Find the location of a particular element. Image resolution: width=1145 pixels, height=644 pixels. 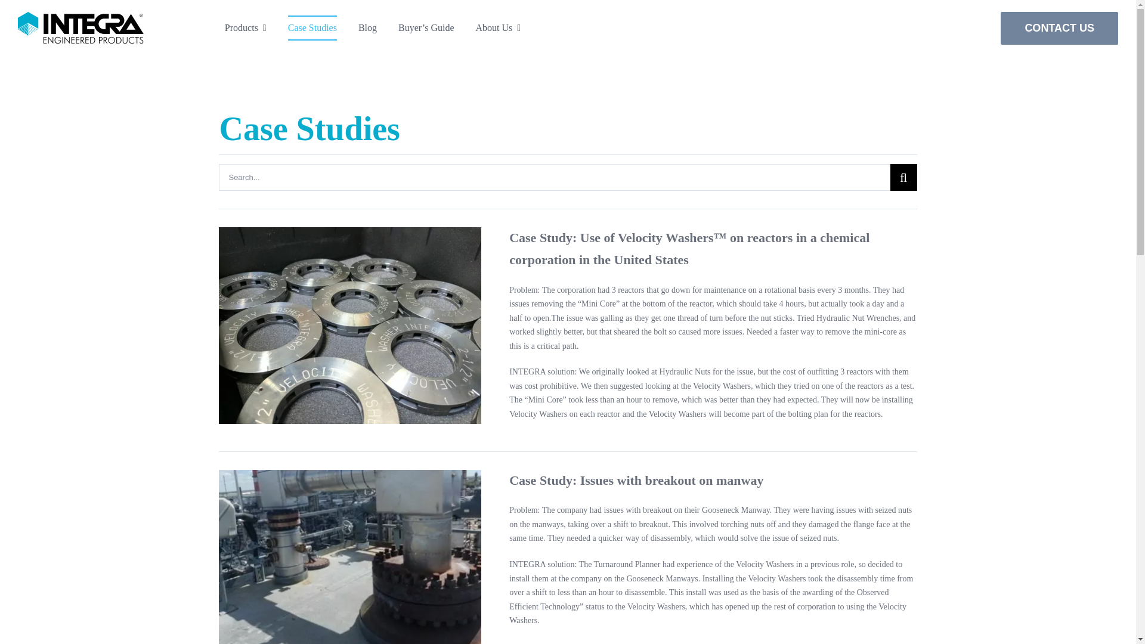

About Us is located at coordinates (1059, 27).